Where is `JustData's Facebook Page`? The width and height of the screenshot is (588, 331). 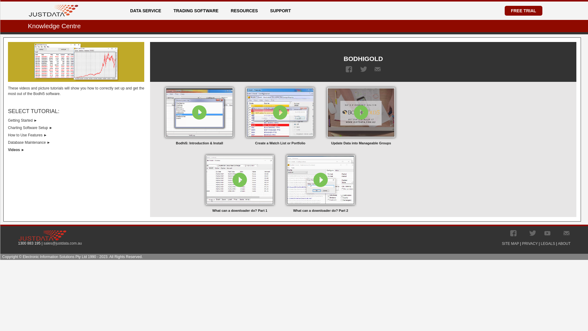
JustData's Facebook Page is located at coordinates (513, 233).